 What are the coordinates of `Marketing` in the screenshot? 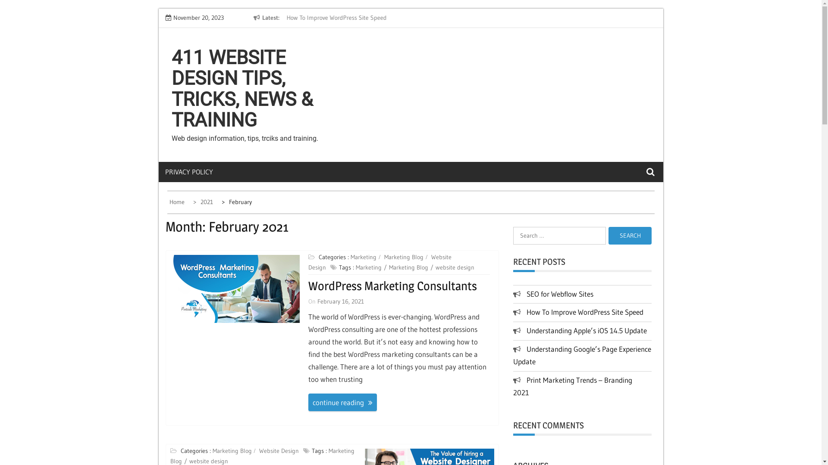 It's located at (371, 267).